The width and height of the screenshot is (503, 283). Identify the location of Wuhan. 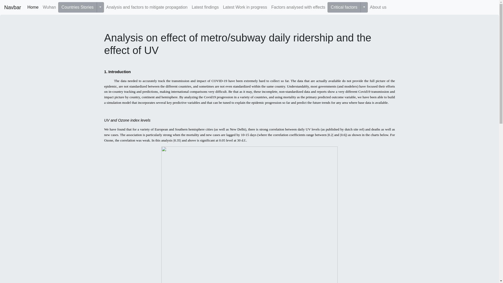
(49, 7).